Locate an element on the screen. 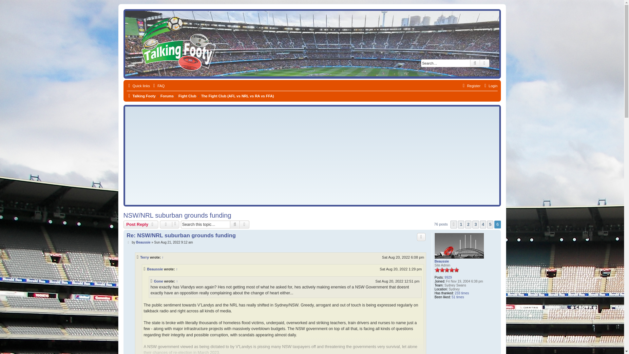 Image resolution: width=629 pixels, height=354 pixels. Forums is located at coordinates (167, 96).